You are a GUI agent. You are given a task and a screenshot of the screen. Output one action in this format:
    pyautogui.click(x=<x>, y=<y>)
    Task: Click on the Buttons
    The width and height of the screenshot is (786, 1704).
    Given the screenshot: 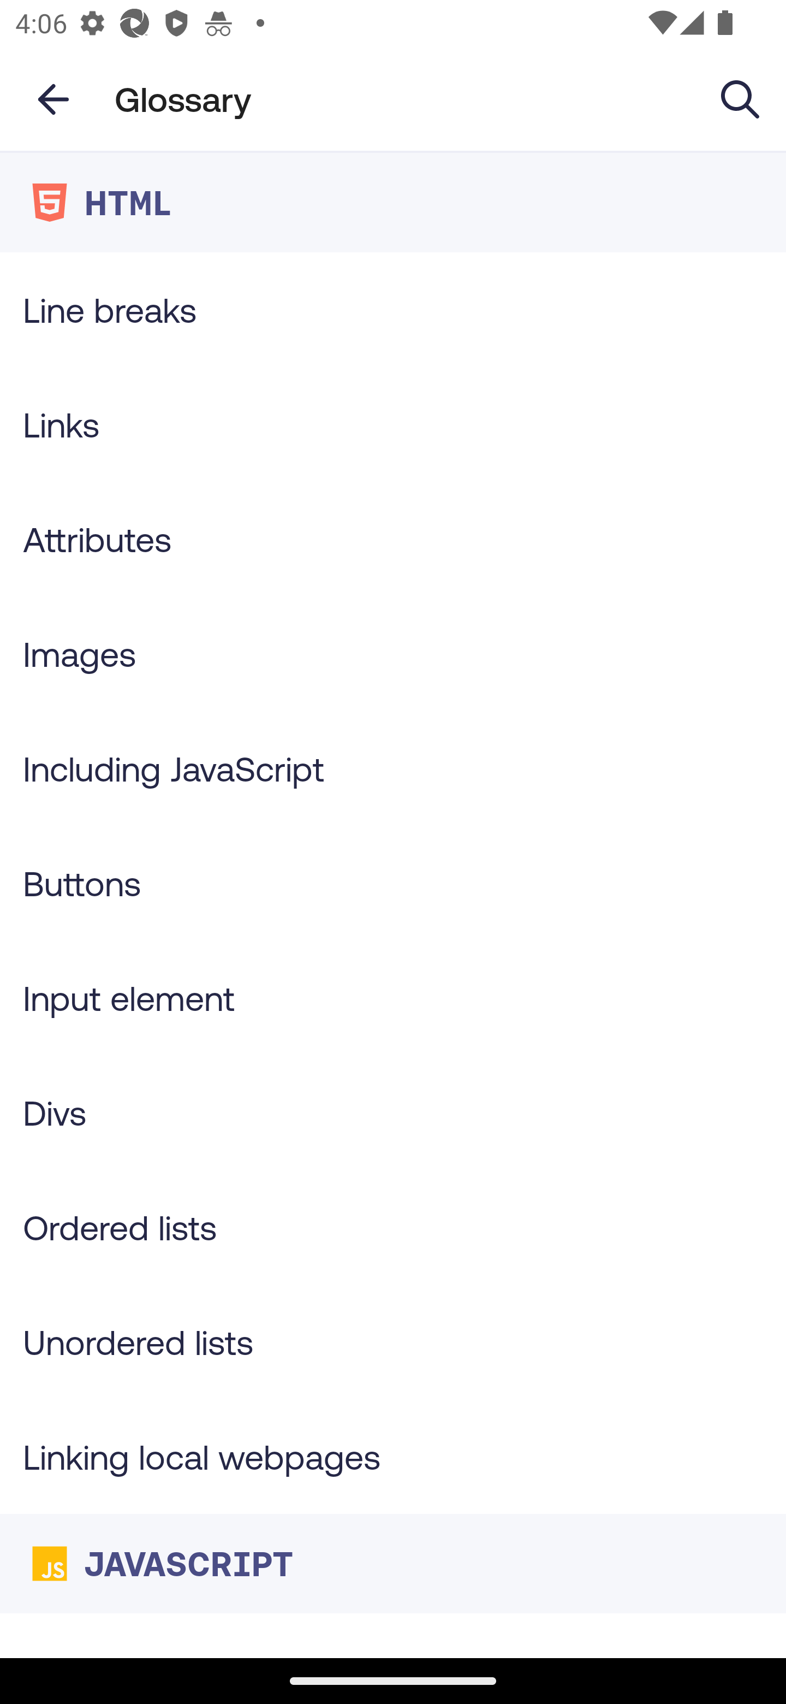 What is the action you would take?
    pyautogui.click(x=393, y=884)
    